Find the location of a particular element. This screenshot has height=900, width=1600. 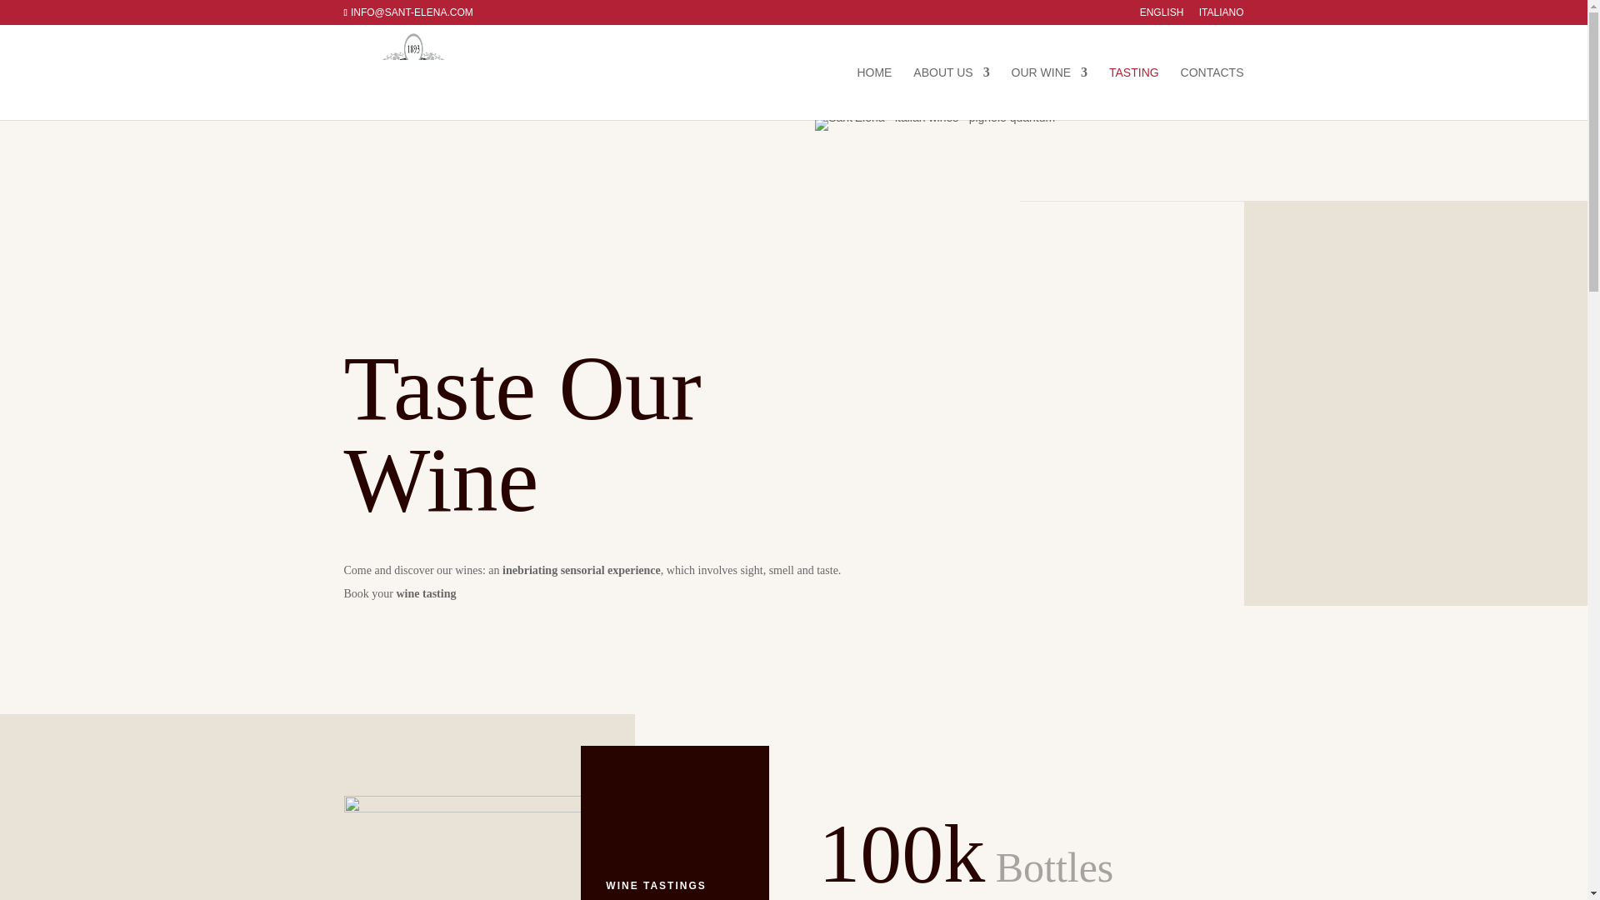

CONTACTS is located at coordinates (1212, 92).